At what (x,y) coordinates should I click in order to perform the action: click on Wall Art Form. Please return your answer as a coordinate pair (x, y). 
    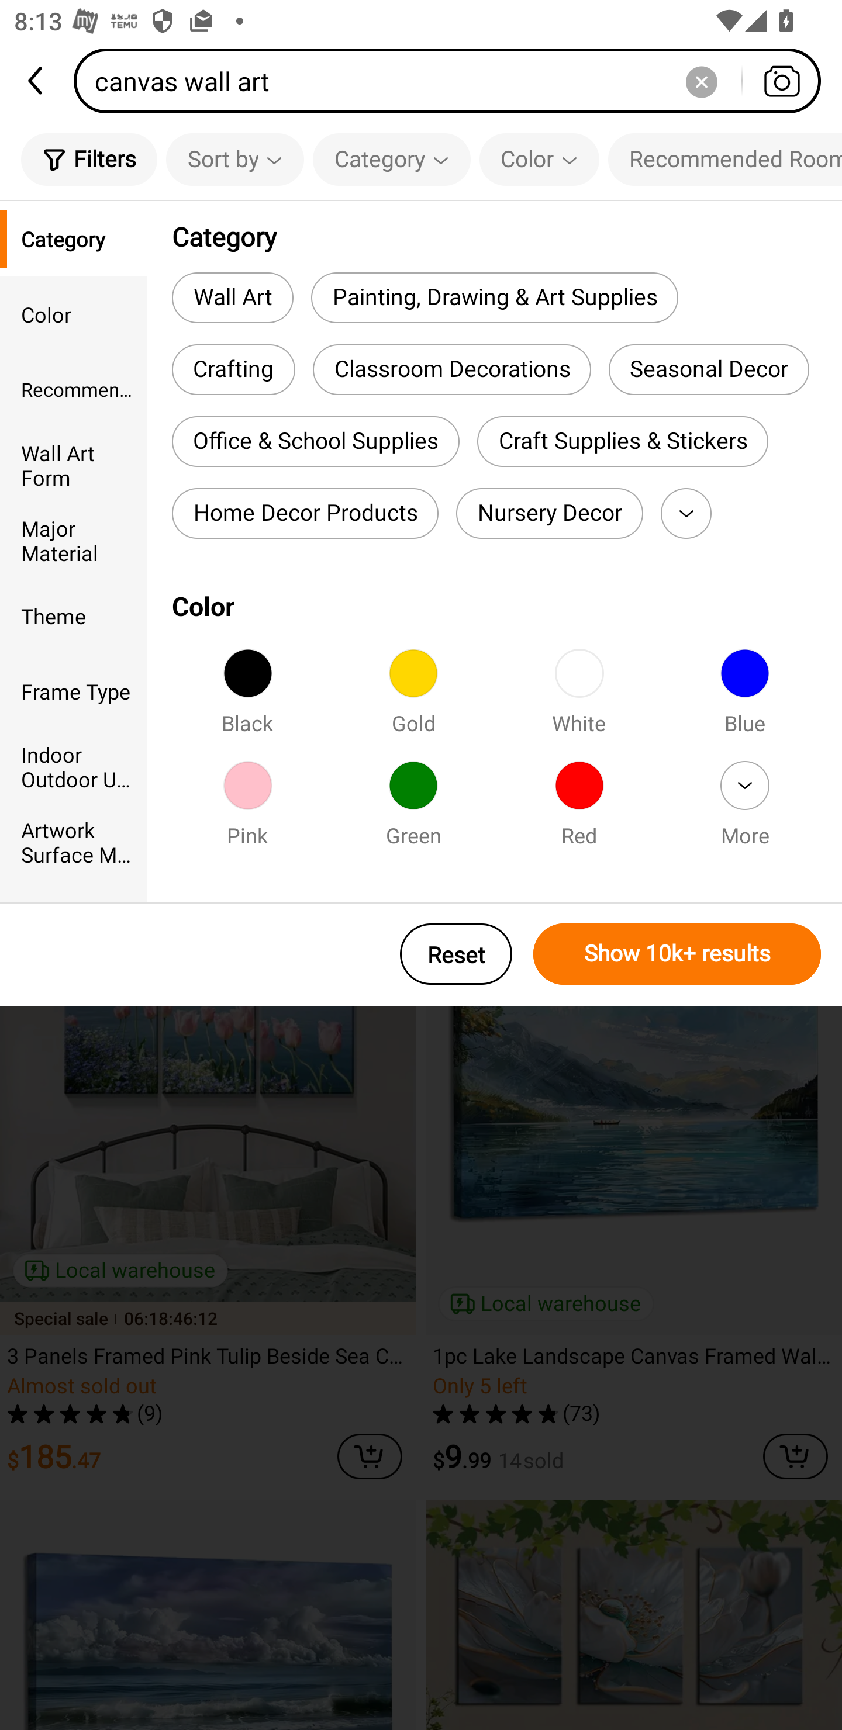
    Looking at the image, I should click on (74, 465).